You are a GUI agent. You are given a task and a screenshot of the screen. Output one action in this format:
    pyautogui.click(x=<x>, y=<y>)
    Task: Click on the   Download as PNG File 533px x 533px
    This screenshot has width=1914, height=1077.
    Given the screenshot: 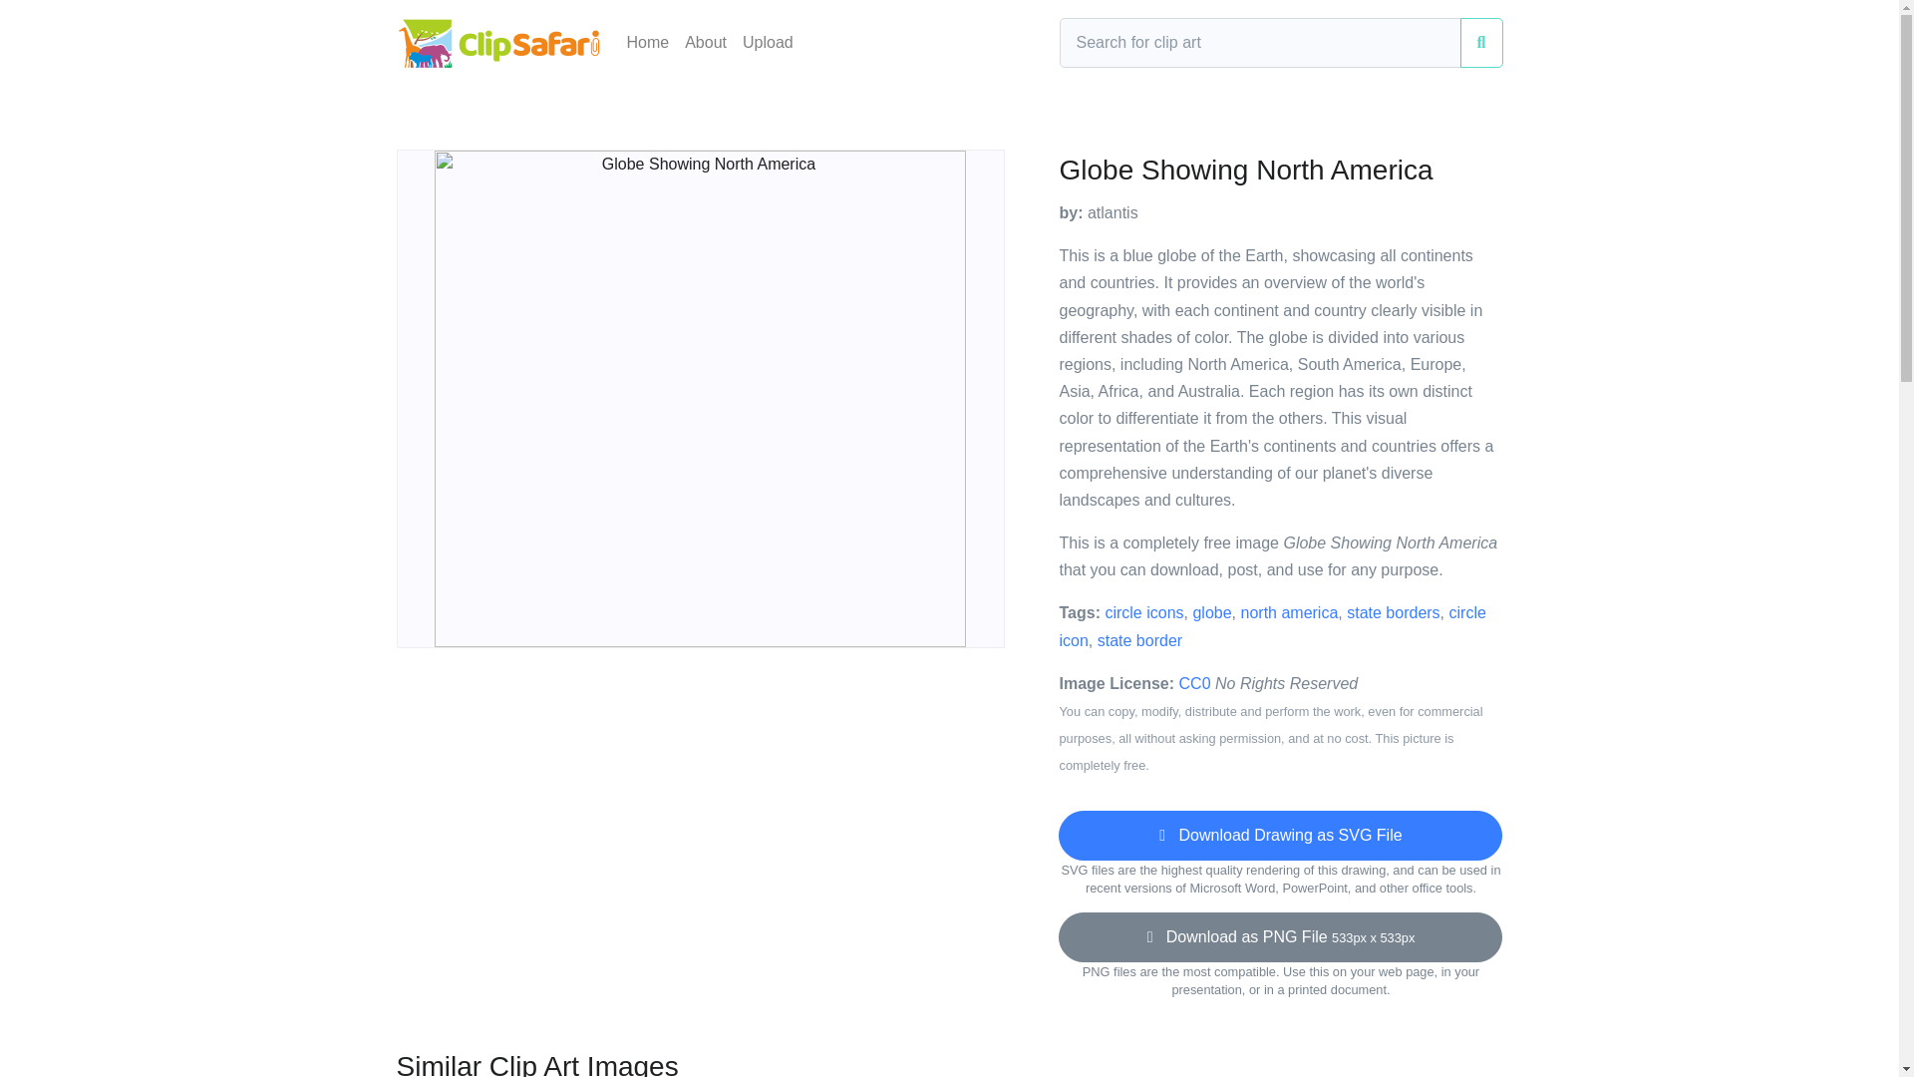 What is the action you would take?
    pyautogui.click(x=1280, y=937)
    